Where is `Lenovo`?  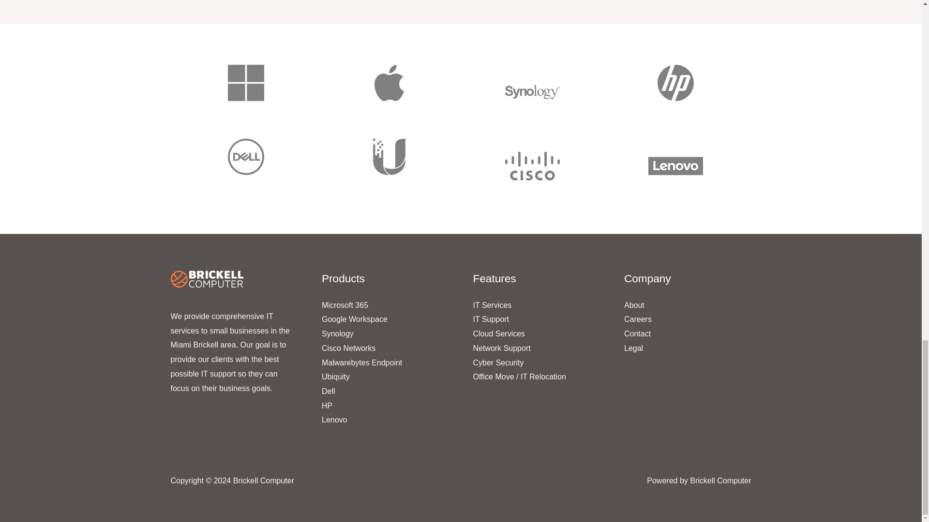 Lenovo is located at coordinates (334, 420).